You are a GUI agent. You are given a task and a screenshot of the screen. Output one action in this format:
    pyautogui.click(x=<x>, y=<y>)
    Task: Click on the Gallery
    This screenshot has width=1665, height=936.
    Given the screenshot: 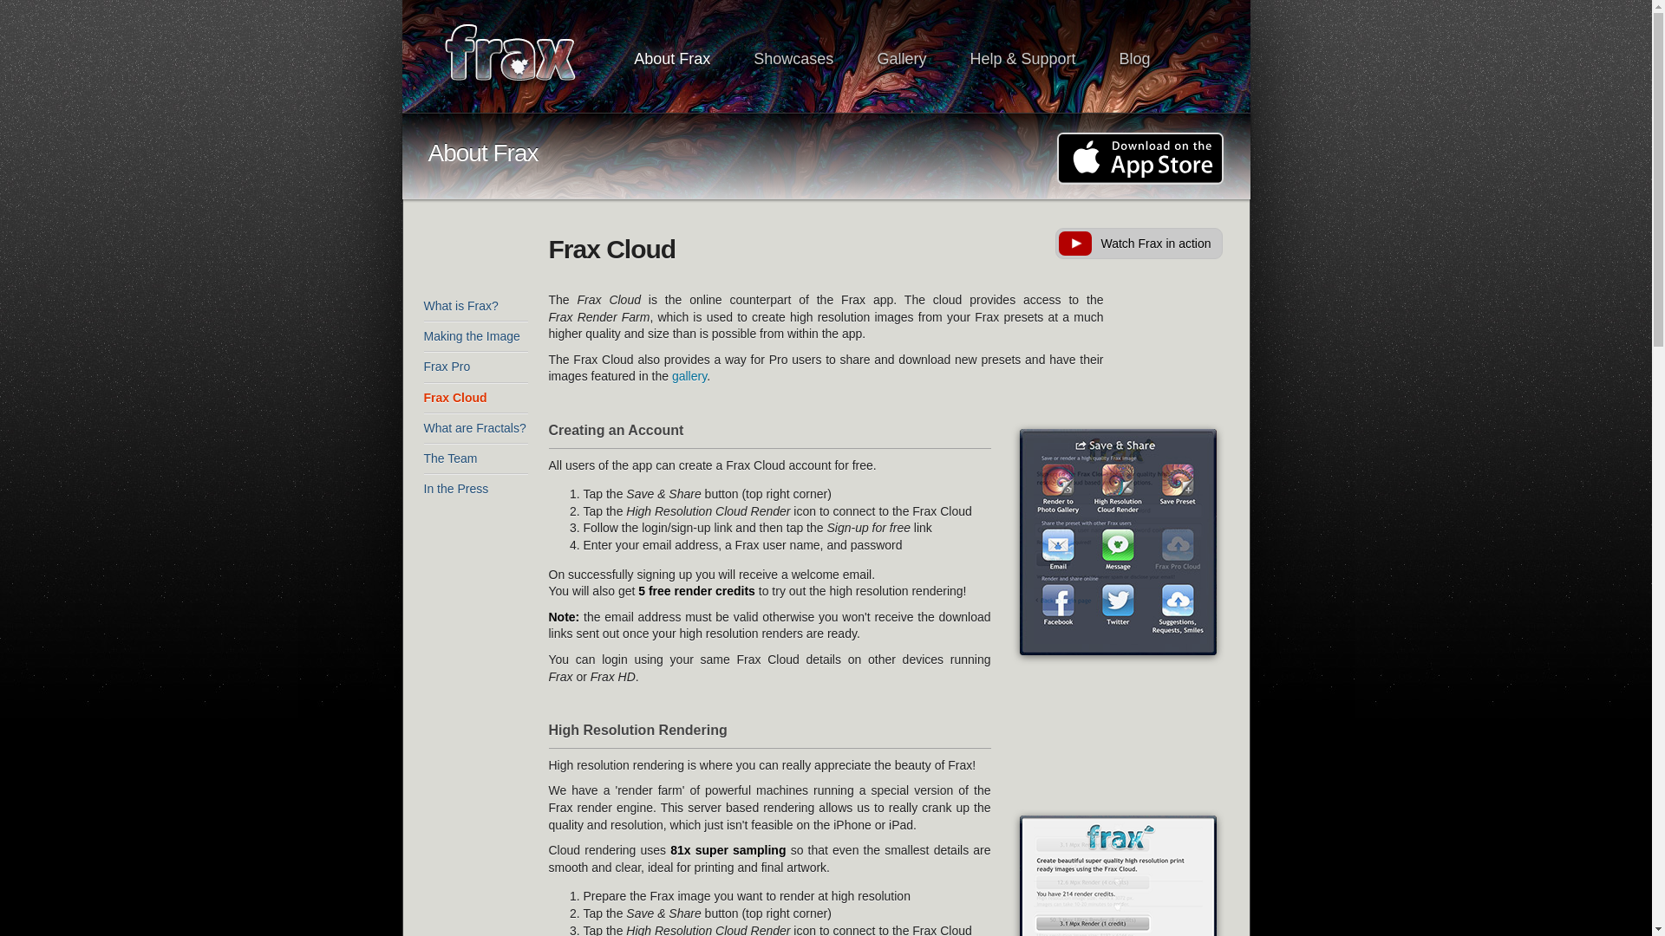 What is the action you would take?
    pyautogui.click(x=902, y=59)
    